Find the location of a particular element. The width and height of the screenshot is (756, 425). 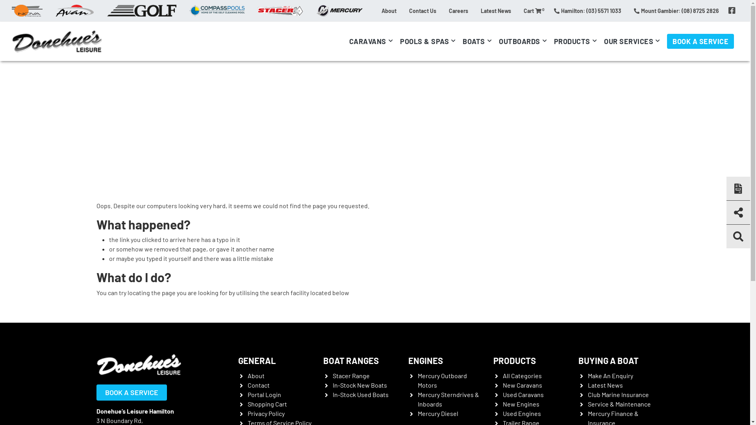

Make An Enquiry is located at coordinates (610, 375).